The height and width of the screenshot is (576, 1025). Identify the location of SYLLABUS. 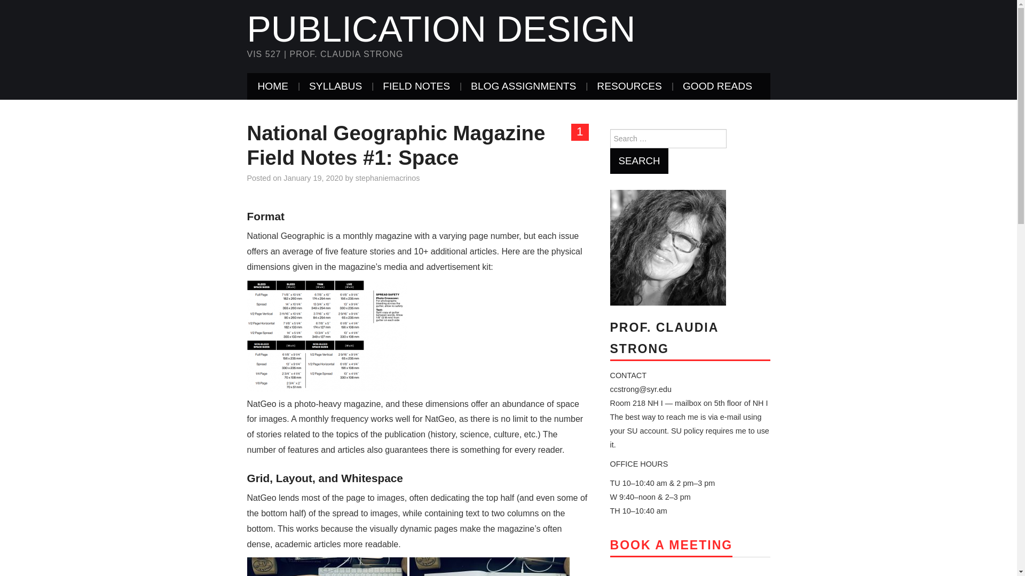
(335, 86).